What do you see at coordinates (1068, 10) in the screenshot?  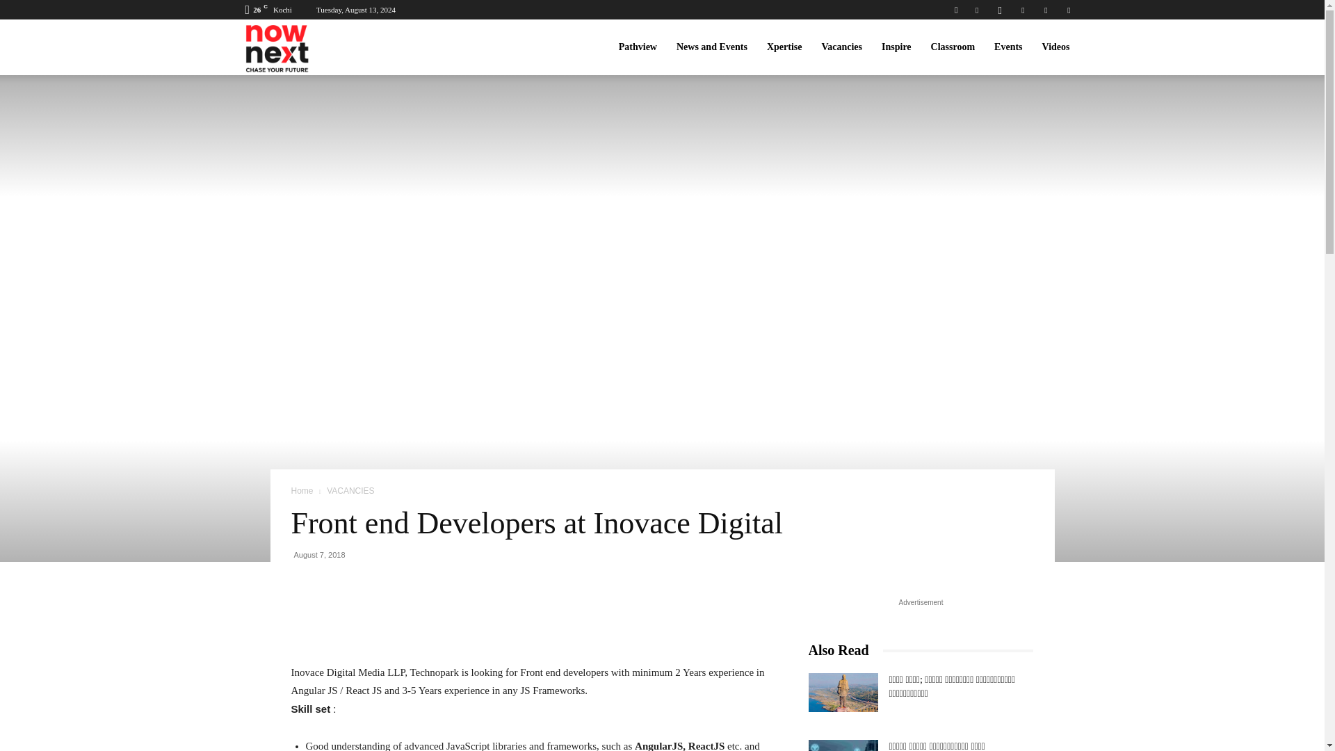 I see `Youtube` at bounding box center [1068, 10].